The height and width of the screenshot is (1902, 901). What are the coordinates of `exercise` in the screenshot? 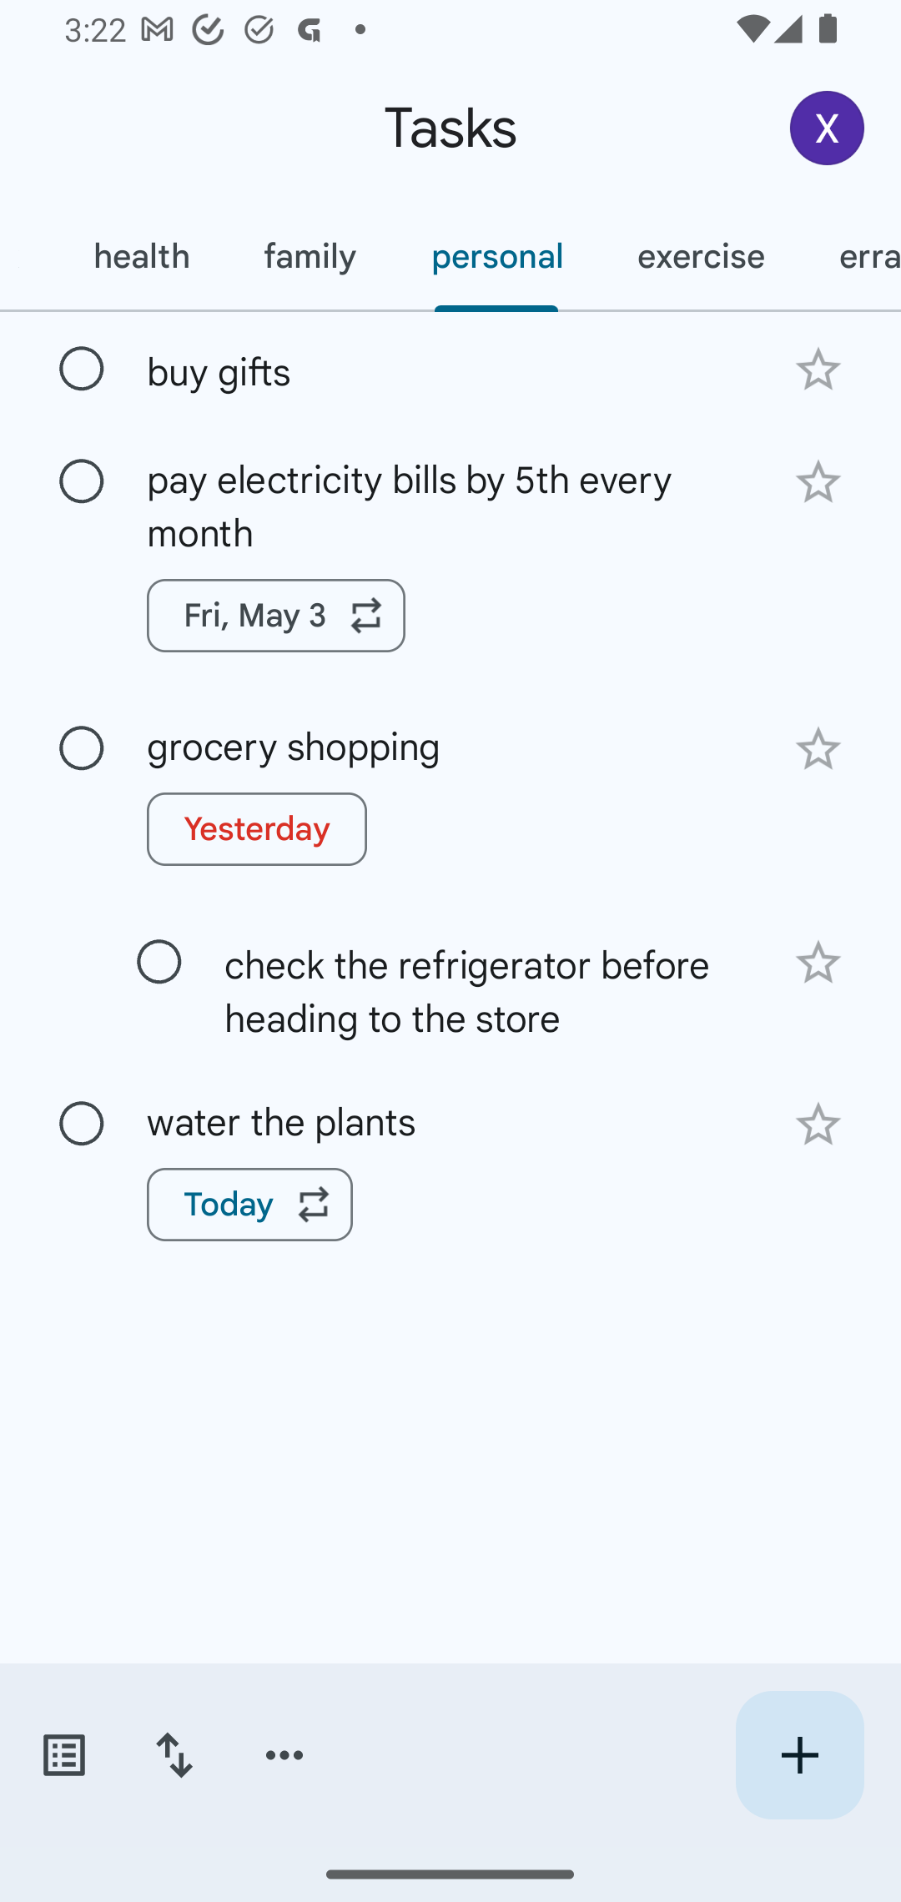 It's located at (701, 256).